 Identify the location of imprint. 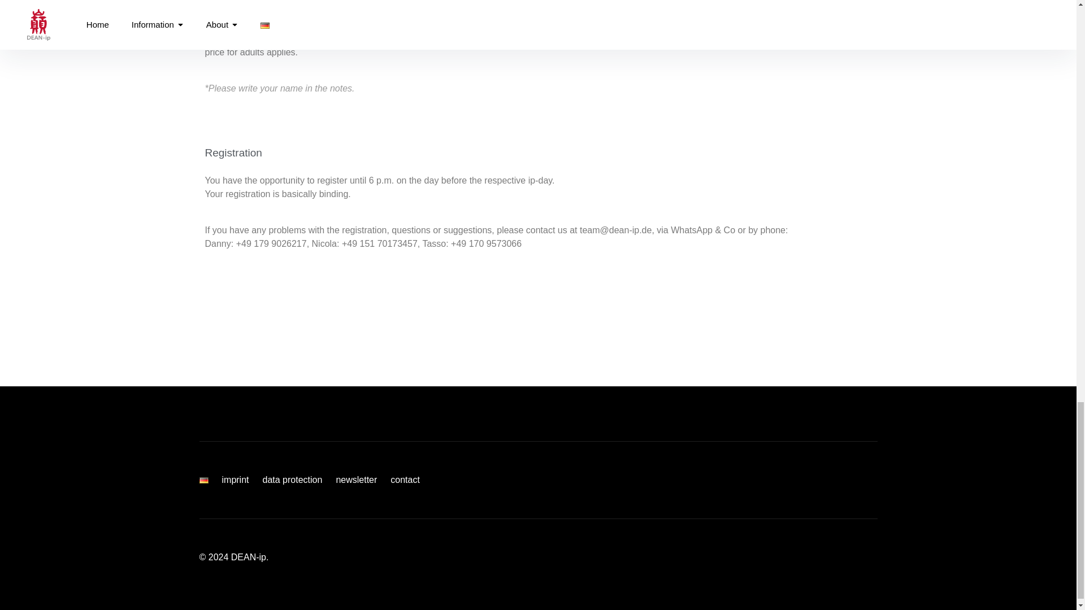
(235, 480).